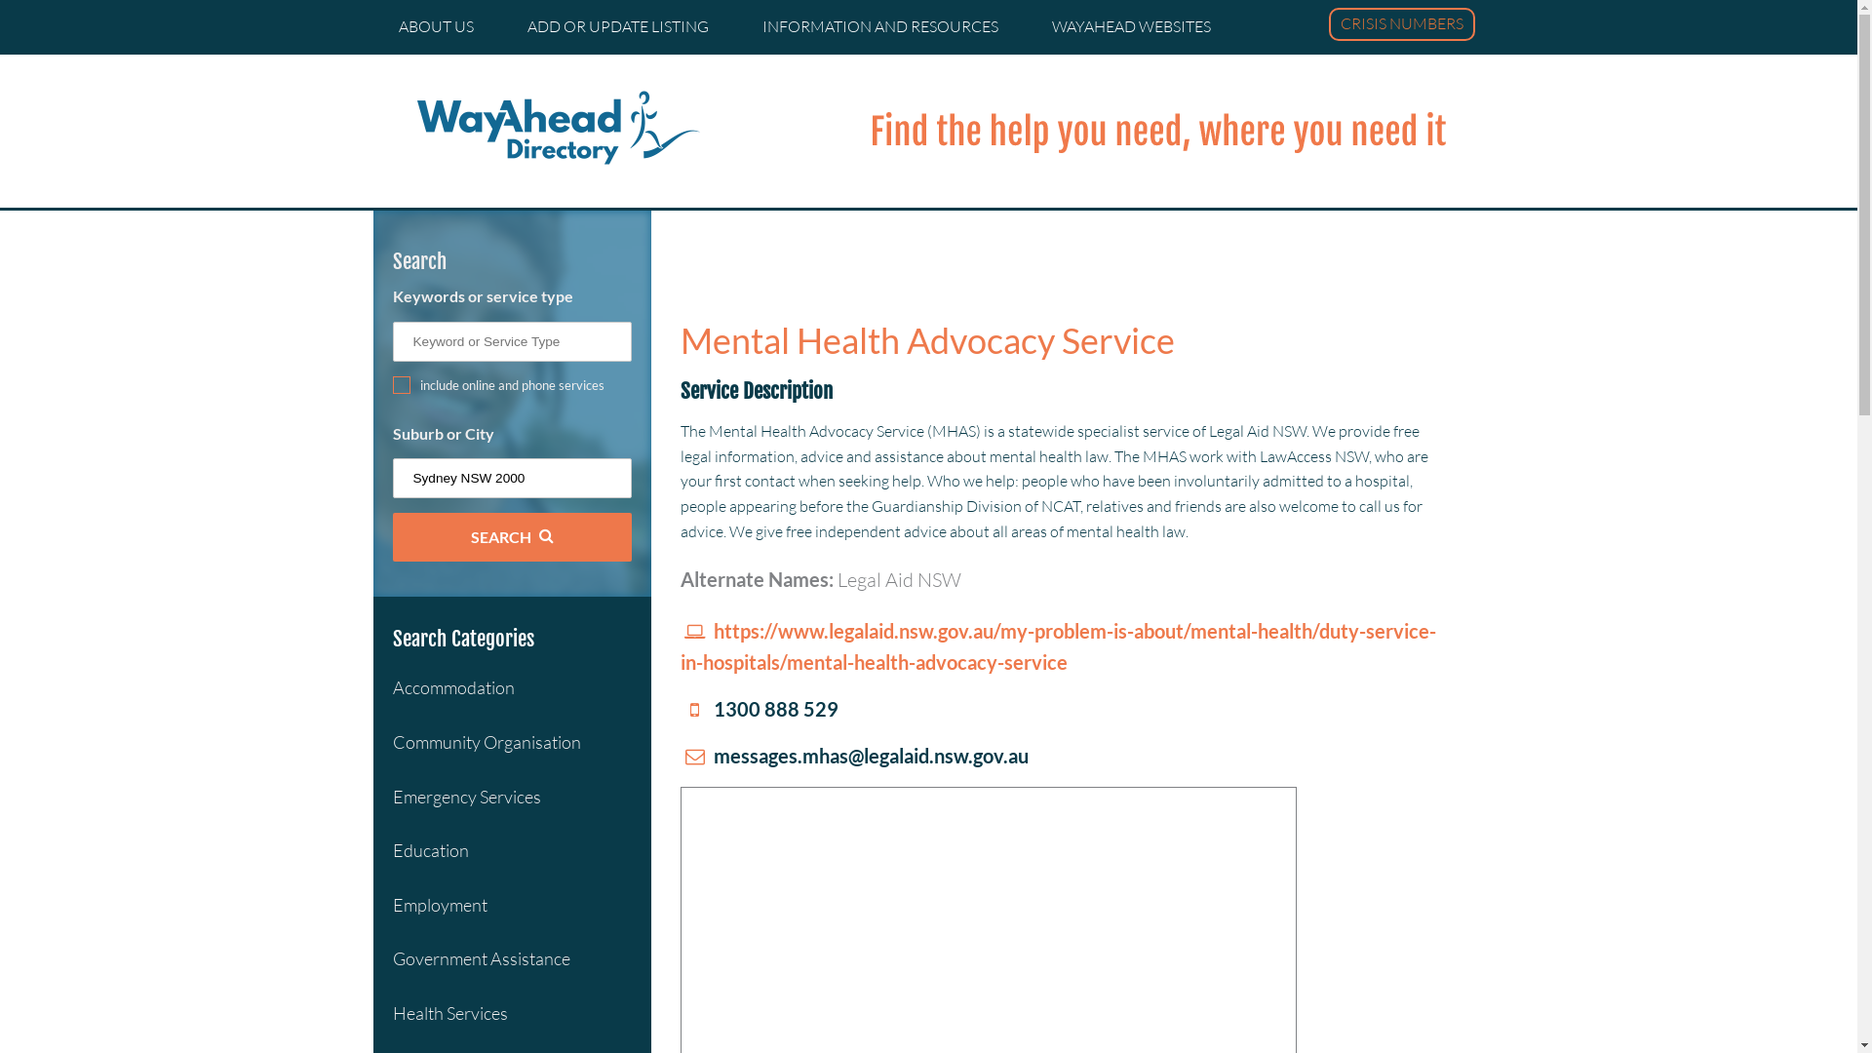 This screenshot has width=1872, height=1053. I want to click on messages.mhas@legalaid.nsw.gov.au, so click(854, 756).